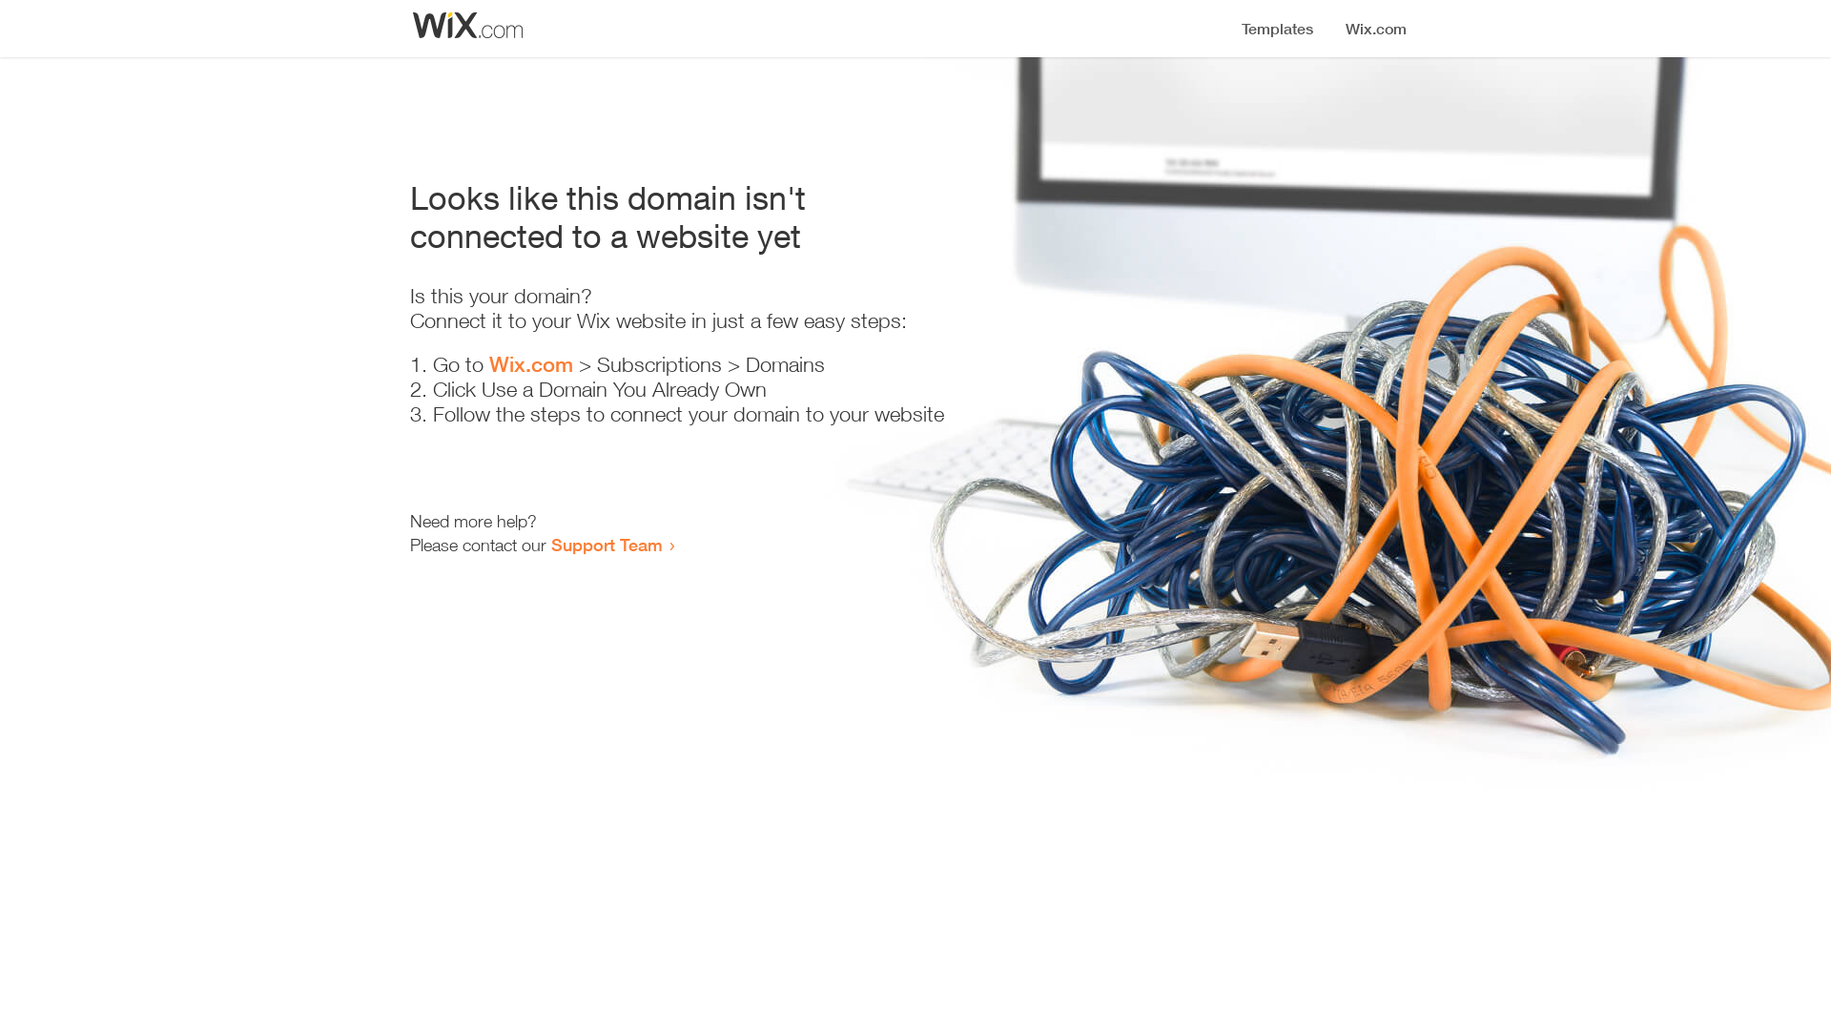  What do you see at coordinates (607, 545) in the screenshot?
I see `Support Team` at bounding box center [607, 545].